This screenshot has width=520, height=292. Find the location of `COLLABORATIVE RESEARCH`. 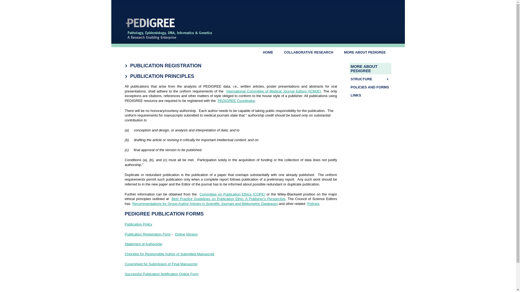

COLLABORATIVE RESEARCH is located at coordinates (309, 52).